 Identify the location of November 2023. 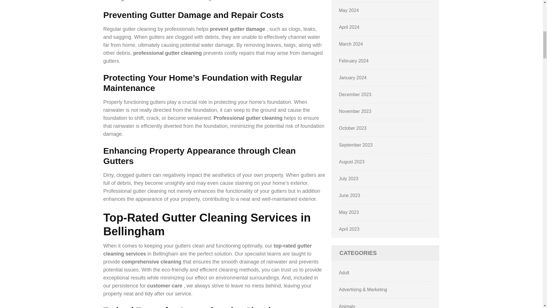
(355, 111).